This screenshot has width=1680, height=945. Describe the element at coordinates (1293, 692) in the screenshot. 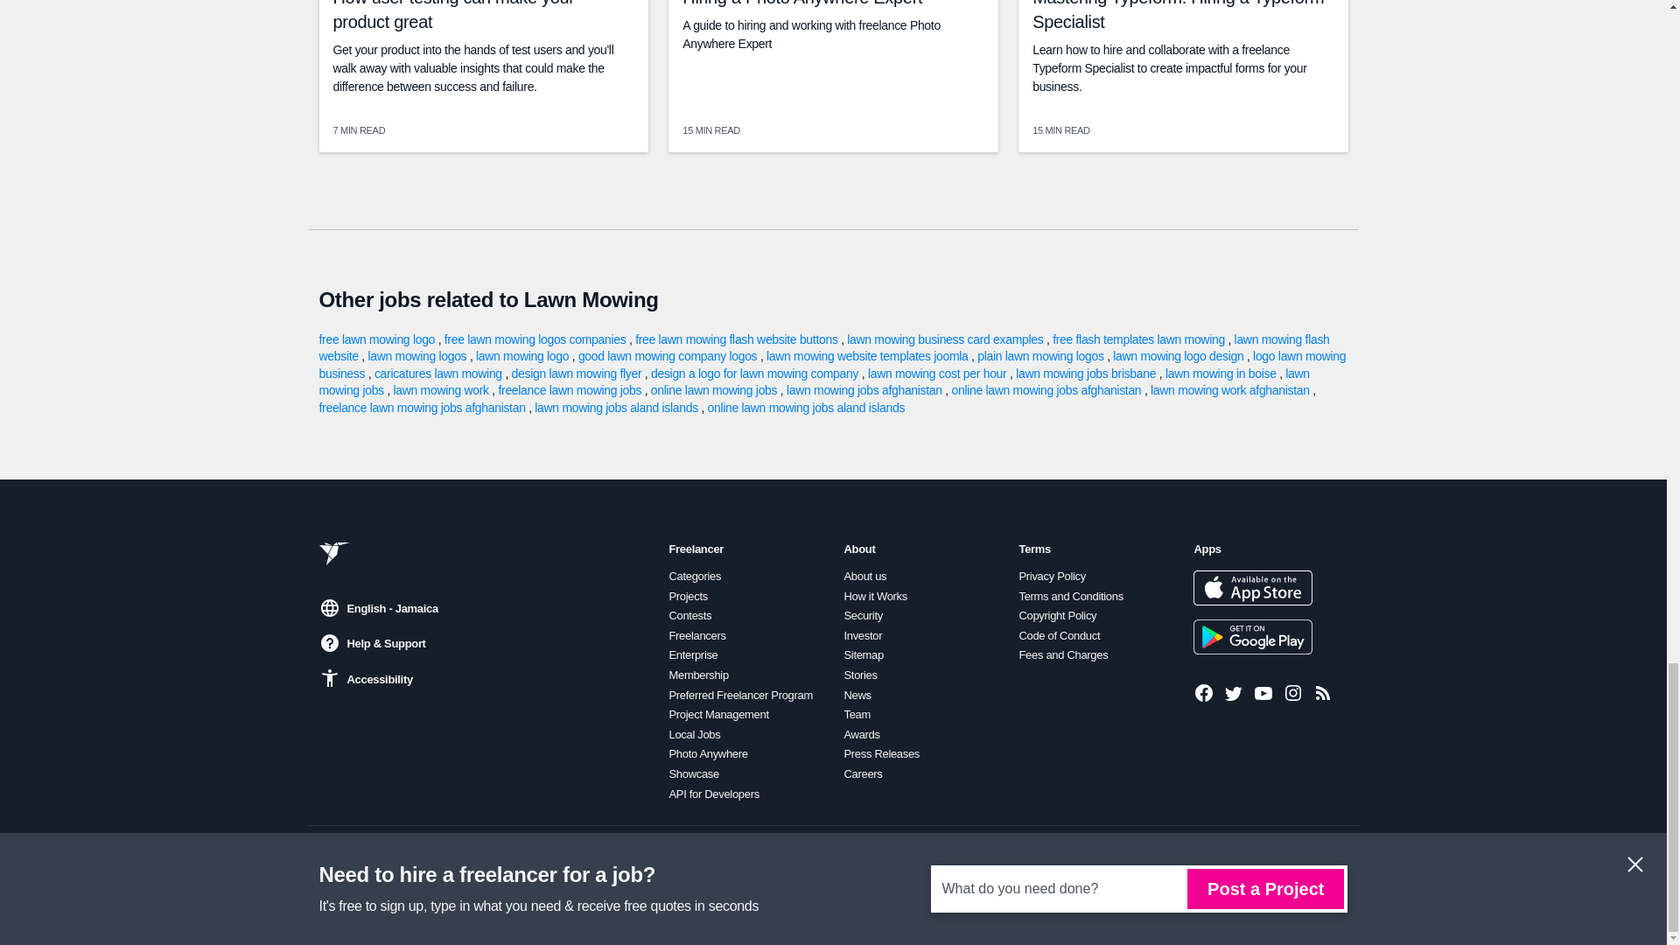

I see `Freelancer on Instagram` at that location.